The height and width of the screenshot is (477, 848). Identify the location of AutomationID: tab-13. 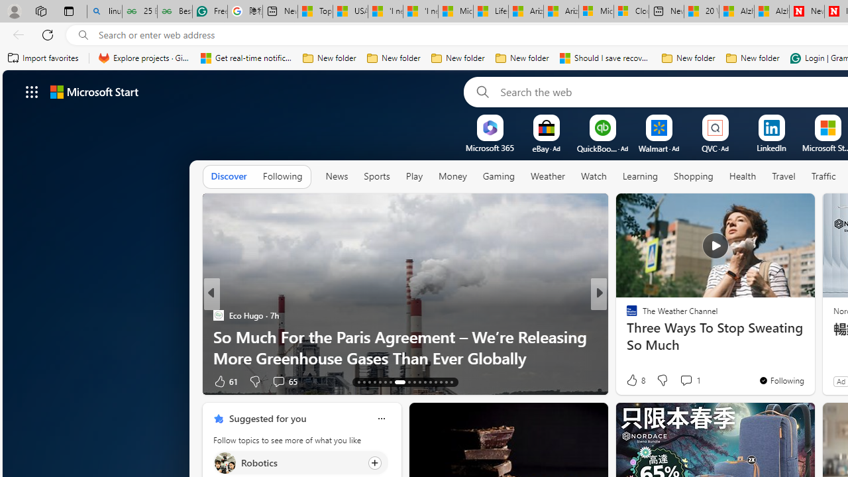
(359, 382).